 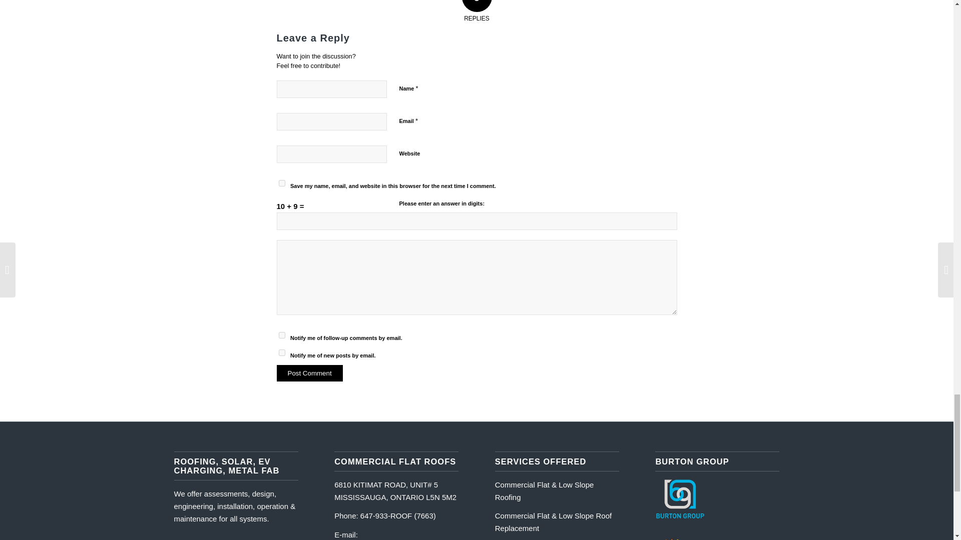 What do you see at coordinates (281, 183) in the screenshot?
I see `yes` at bounding box center [281, 183].